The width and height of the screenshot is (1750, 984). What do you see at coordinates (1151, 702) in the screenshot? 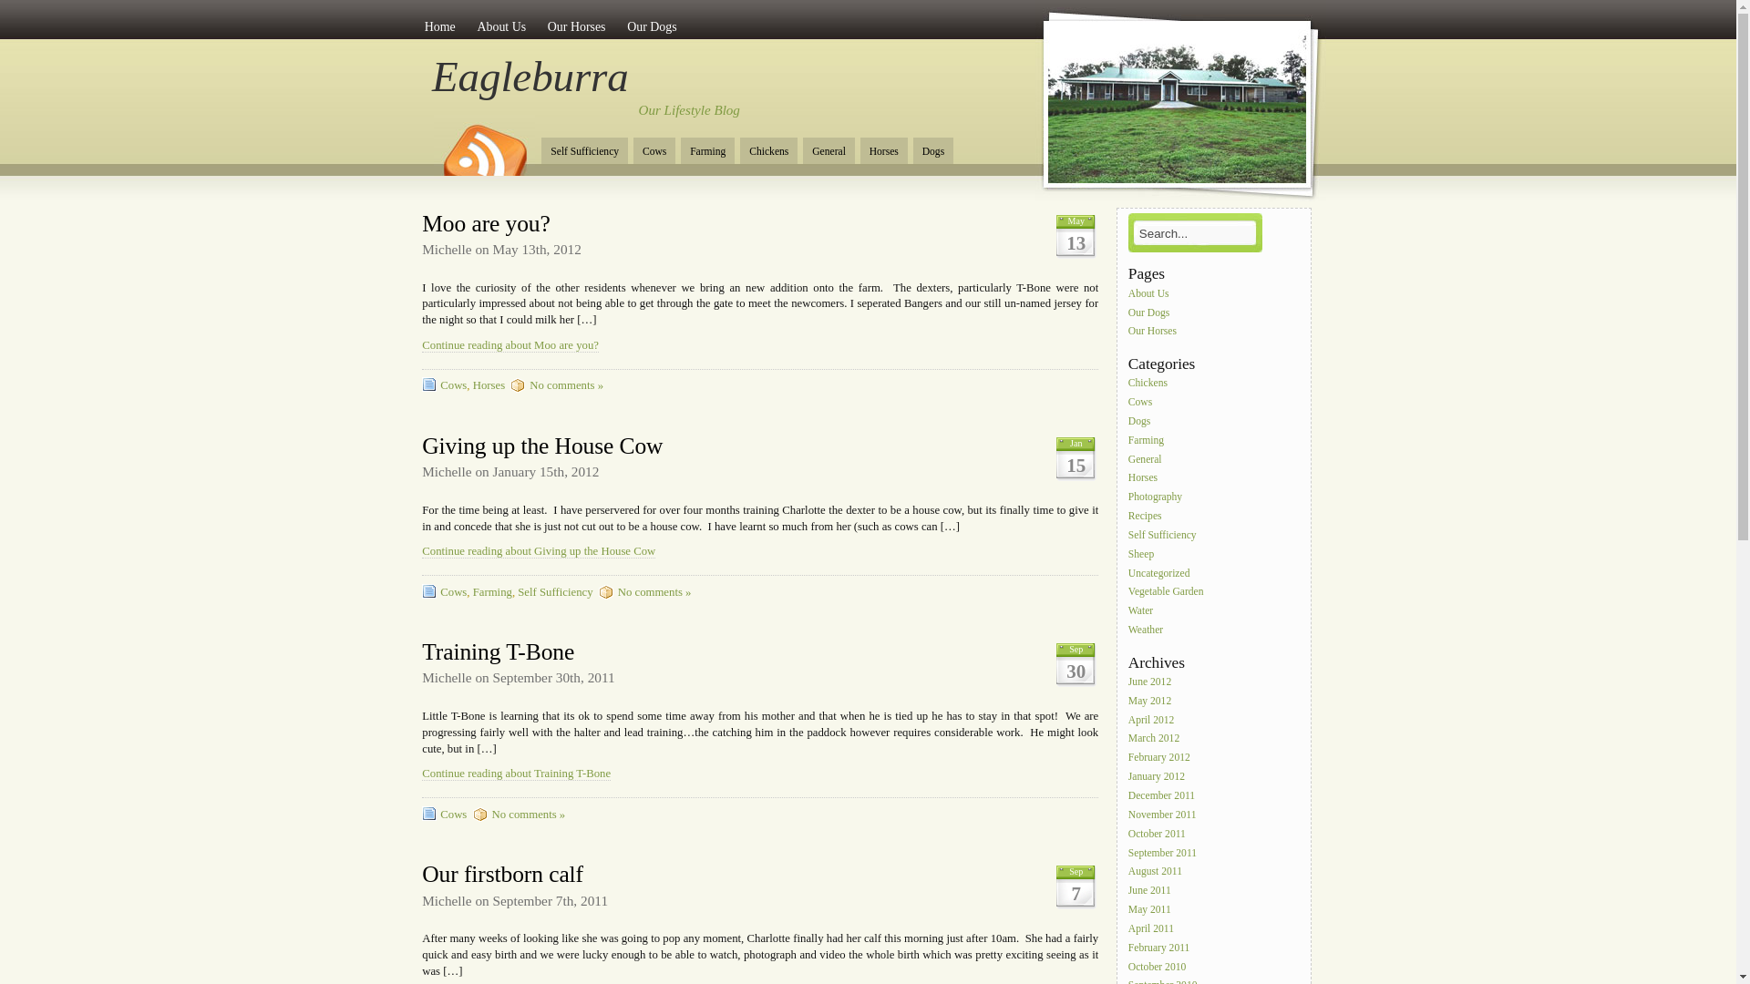
I see `May 2012` at bounding box center [1151, 702].